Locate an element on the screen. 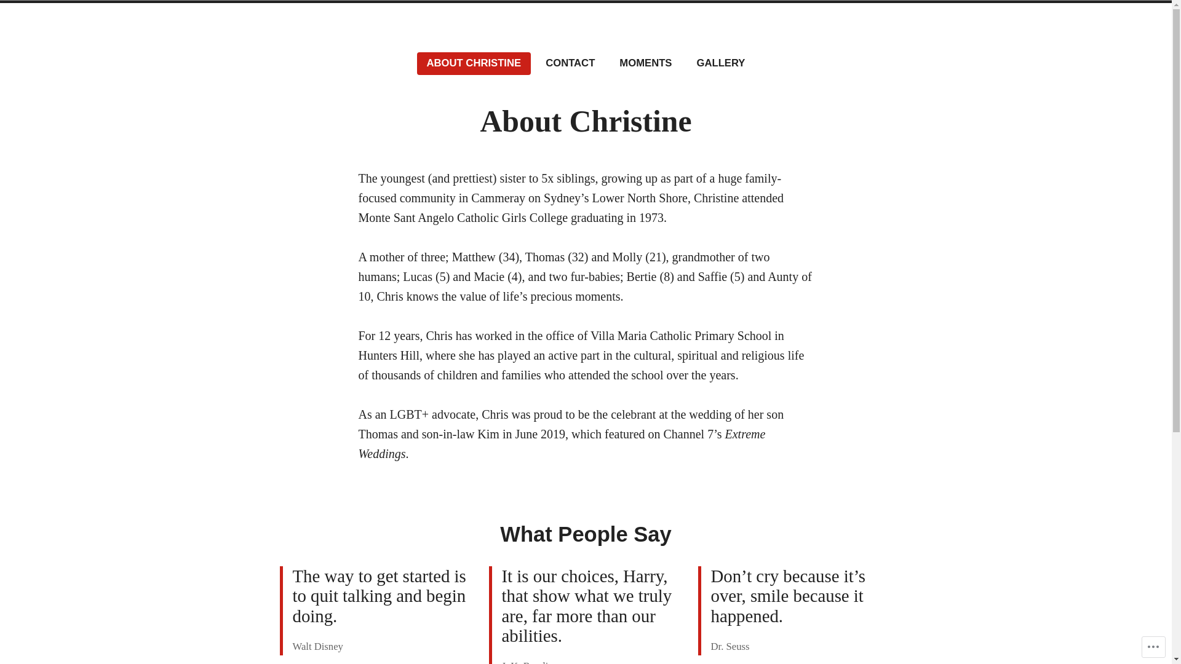  ABOUT CHRISTINE is located at coordinates (474, 64).